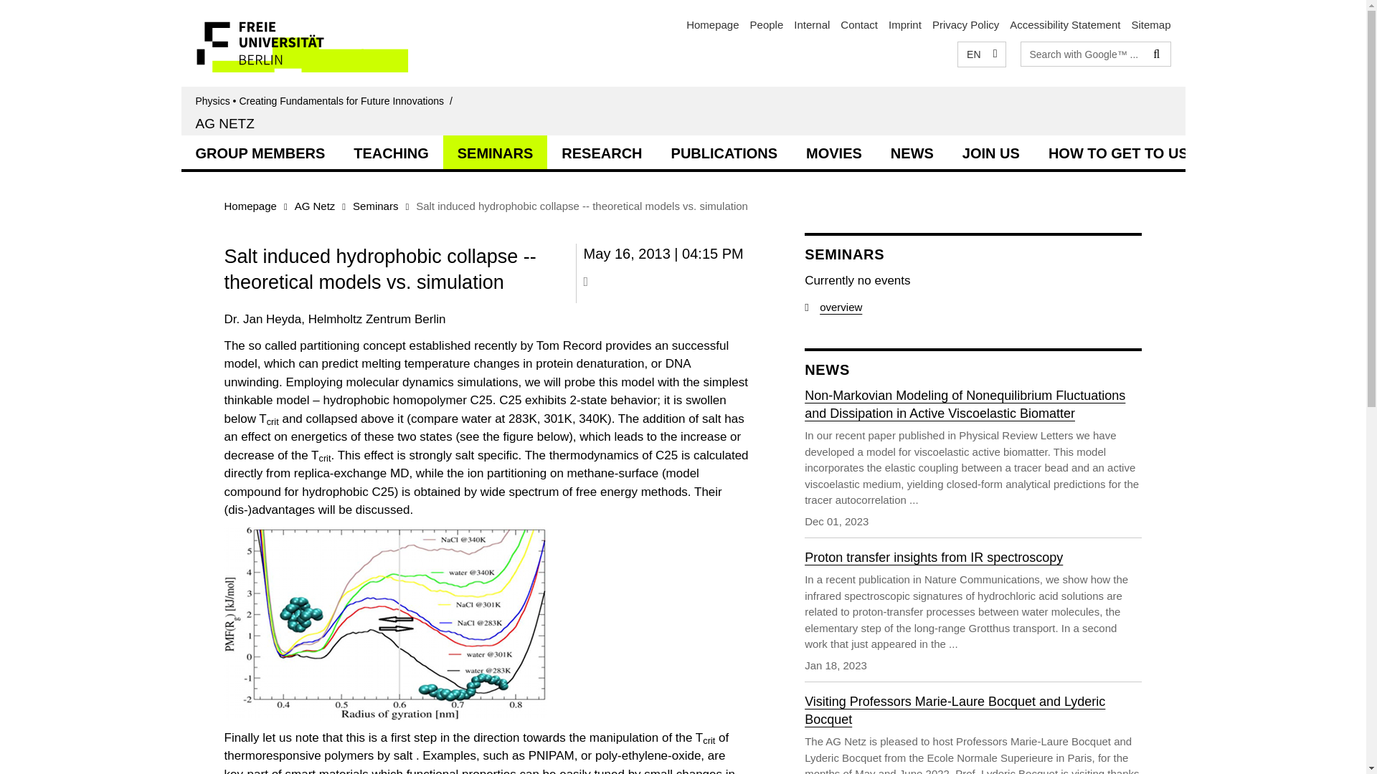 Image resolution: width=1377 pixels, height=774 pixels. I want to click on To the Homepage of:  AG Netz, so click(224, 123).